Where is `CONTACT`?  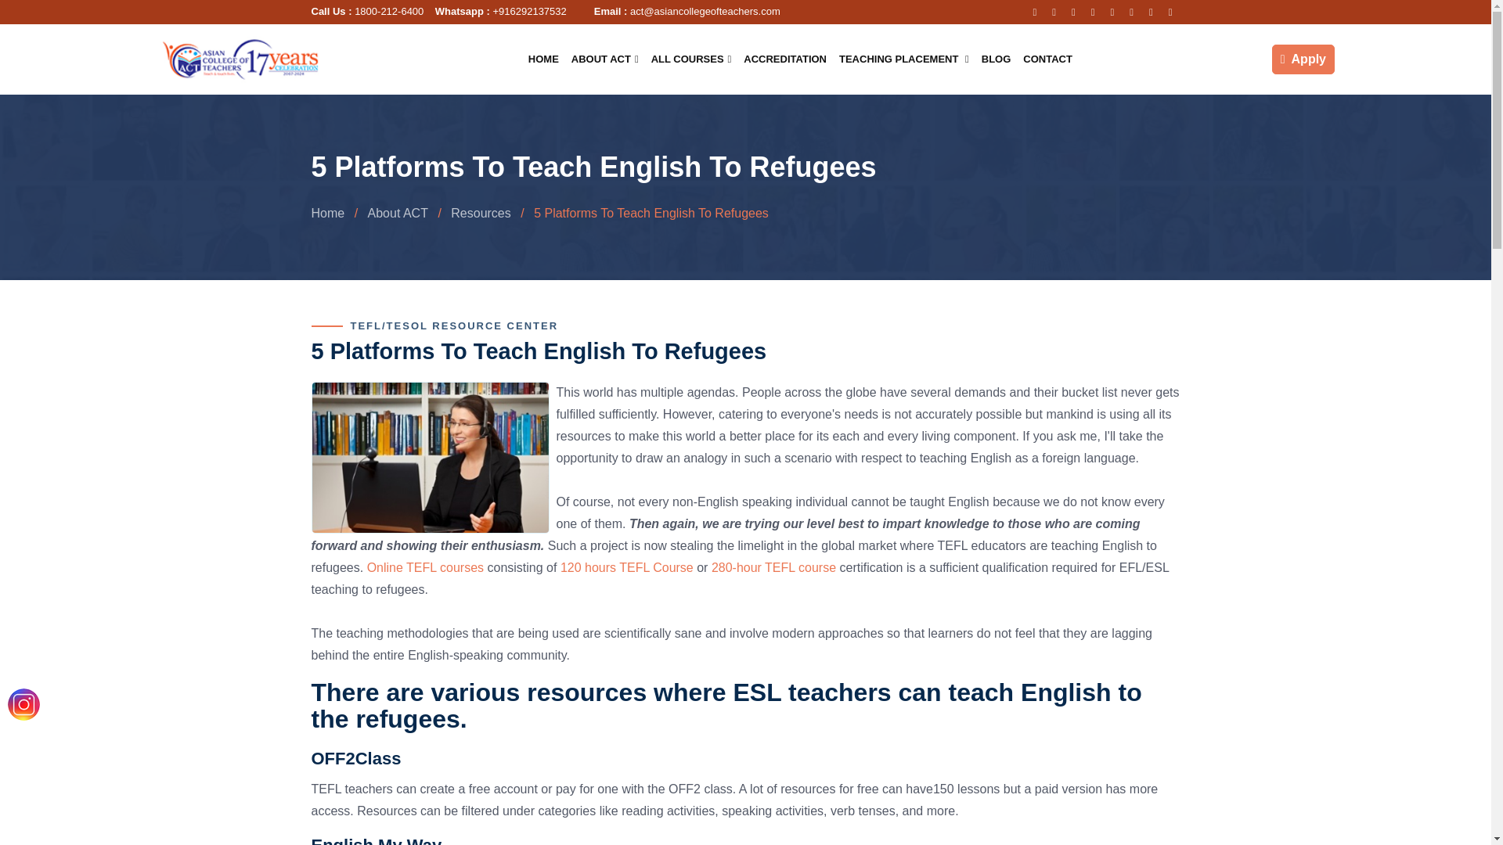
CONTACT is located at coordinates (1047, 58).